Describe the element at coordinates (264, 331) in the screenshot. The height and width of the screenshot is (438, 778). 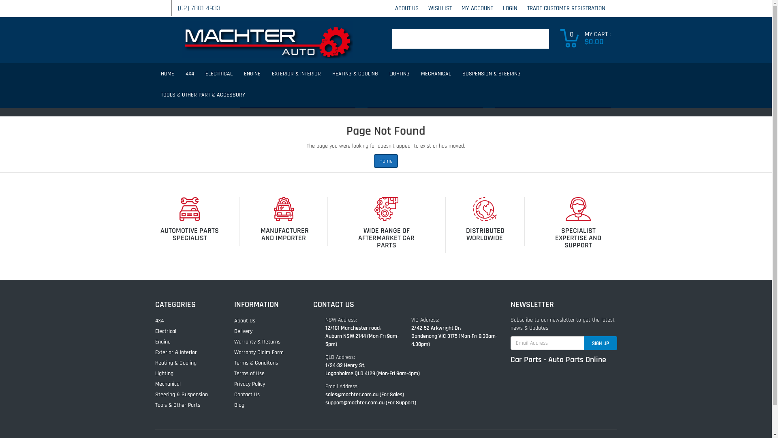
I see `Delivery` at that location.